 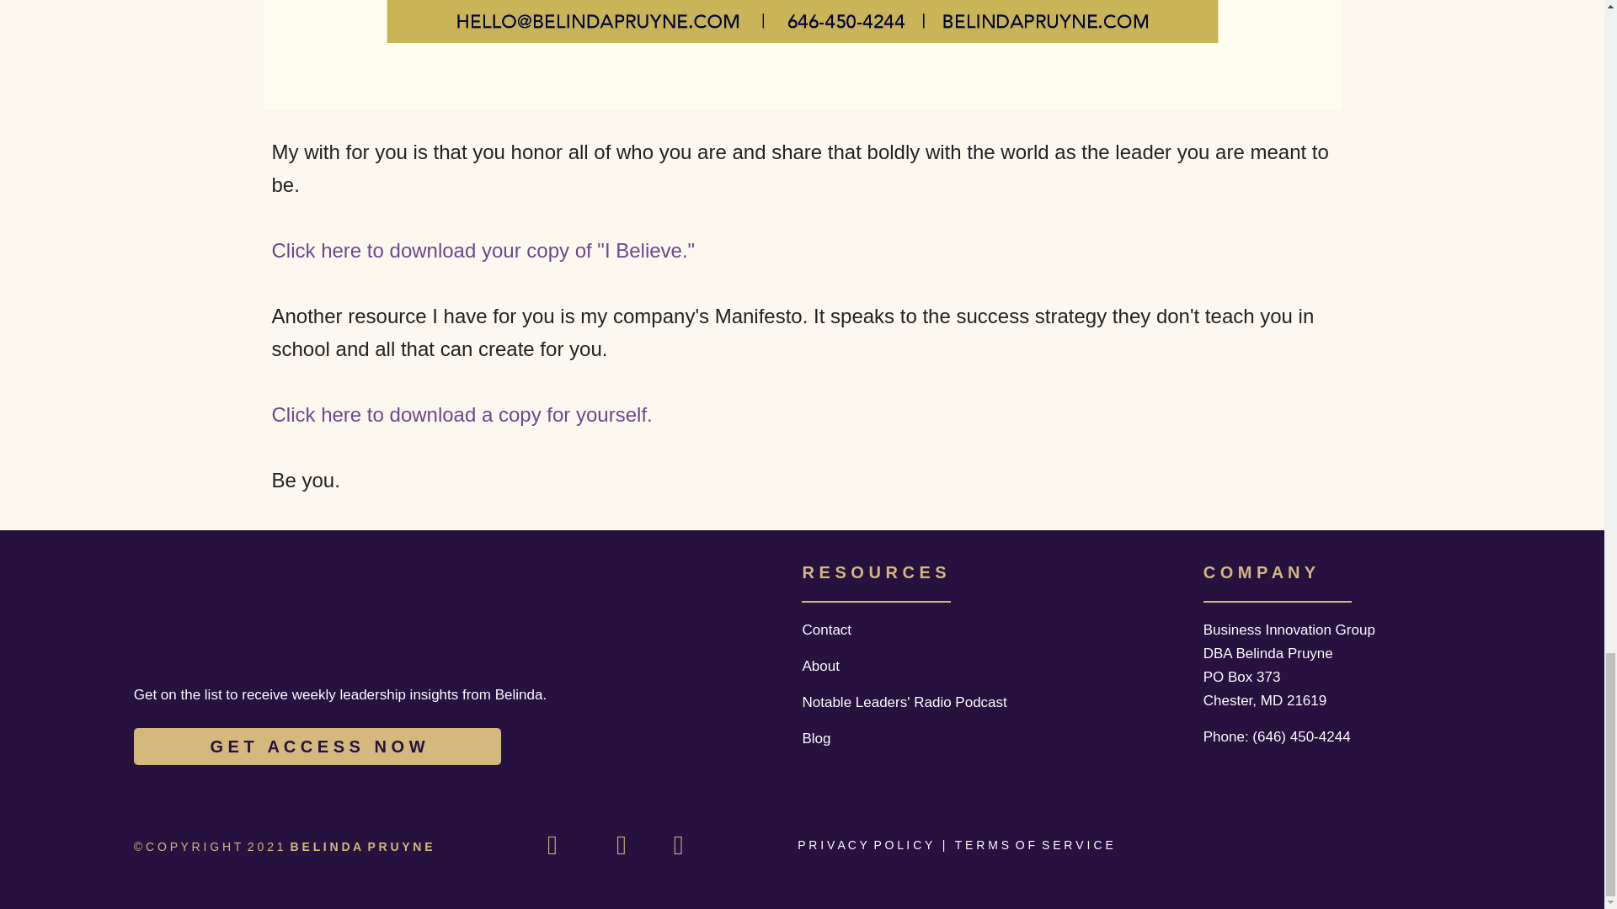 What do you see at coordinates (904, 702) in the screenshot?
I see `Notable Leaders' Radio Podcast` at bounding box center [904, 702].